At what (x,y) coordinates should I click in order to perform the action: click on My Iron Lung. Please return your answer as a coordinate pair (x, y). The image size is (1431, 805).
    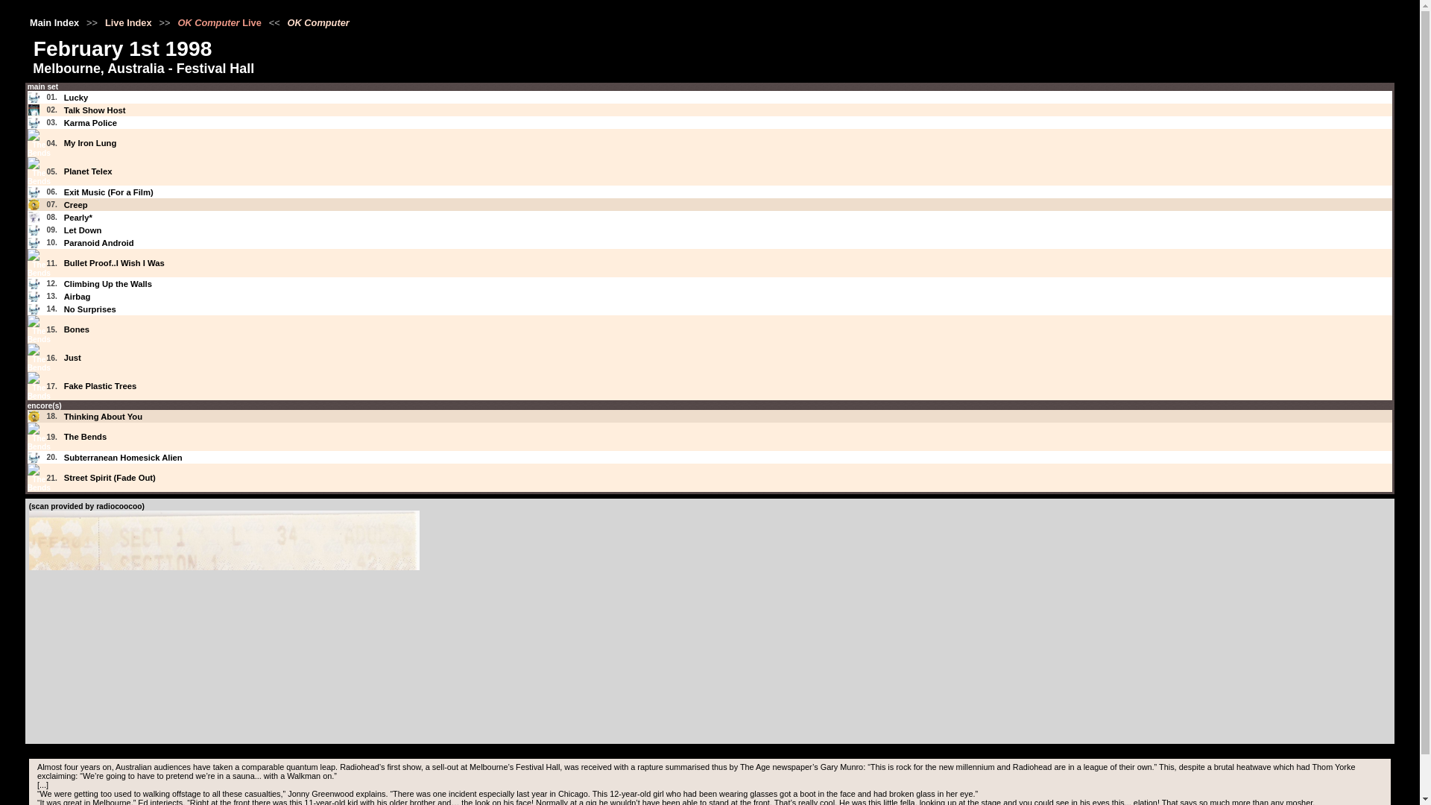
    Looking at the image, I should click on (91, 142).